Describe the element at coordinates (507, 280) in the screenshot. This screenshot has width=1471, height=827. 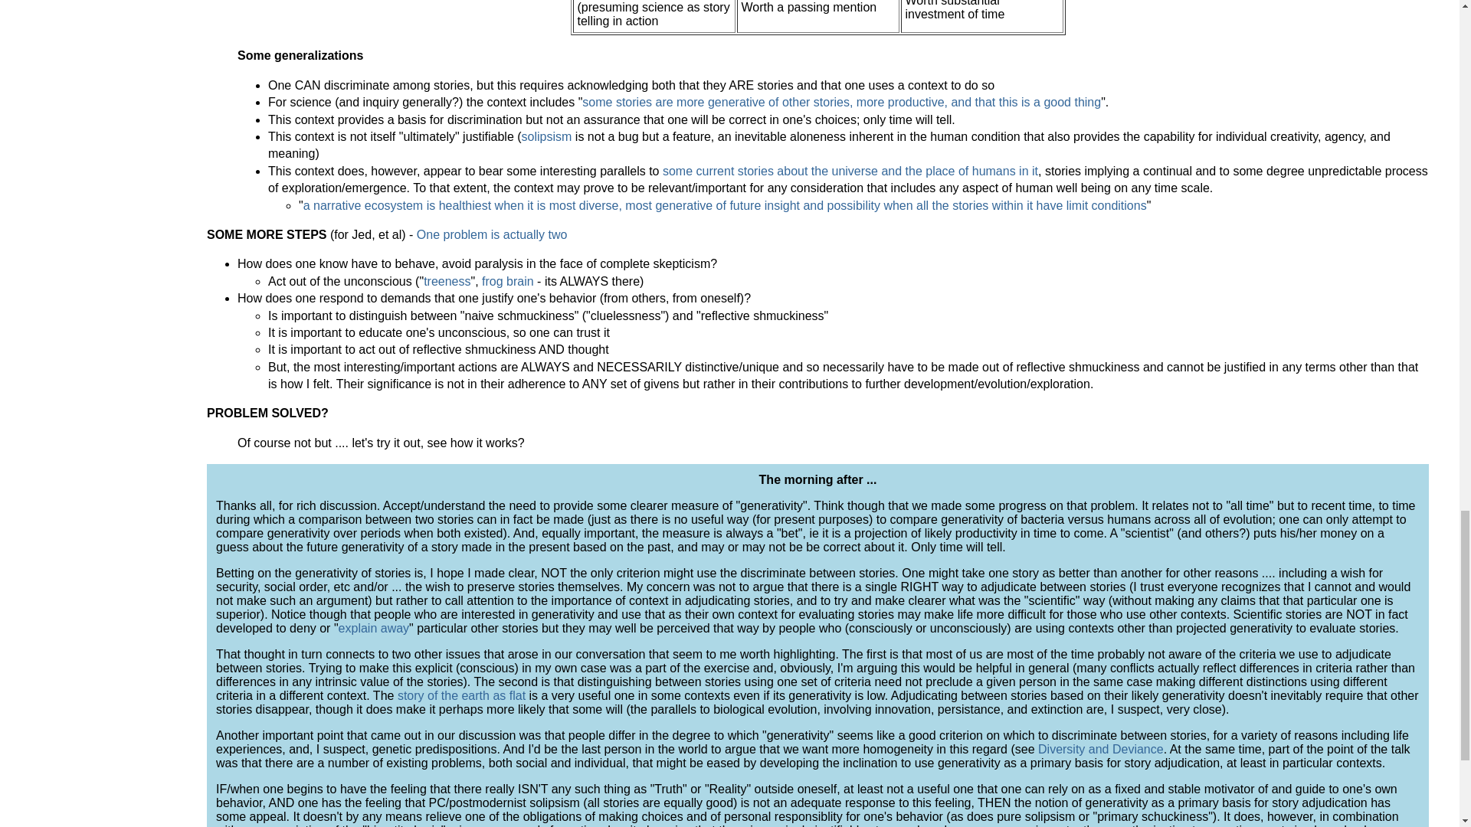
I see `frog brain` at that location.